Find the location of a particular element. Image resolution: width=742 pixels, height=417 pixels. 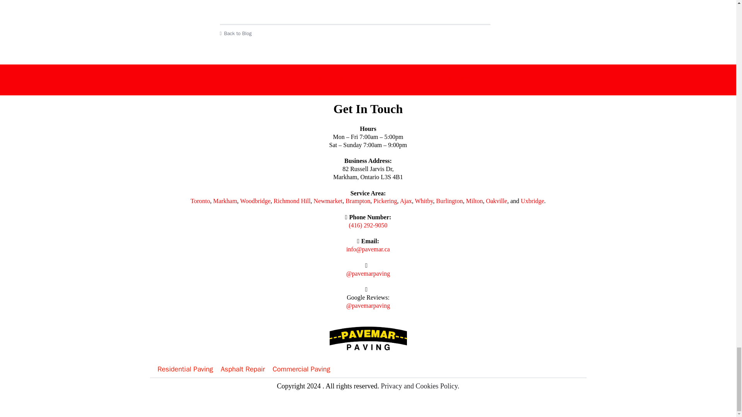

Toronto is located at coordinates (200, 201).